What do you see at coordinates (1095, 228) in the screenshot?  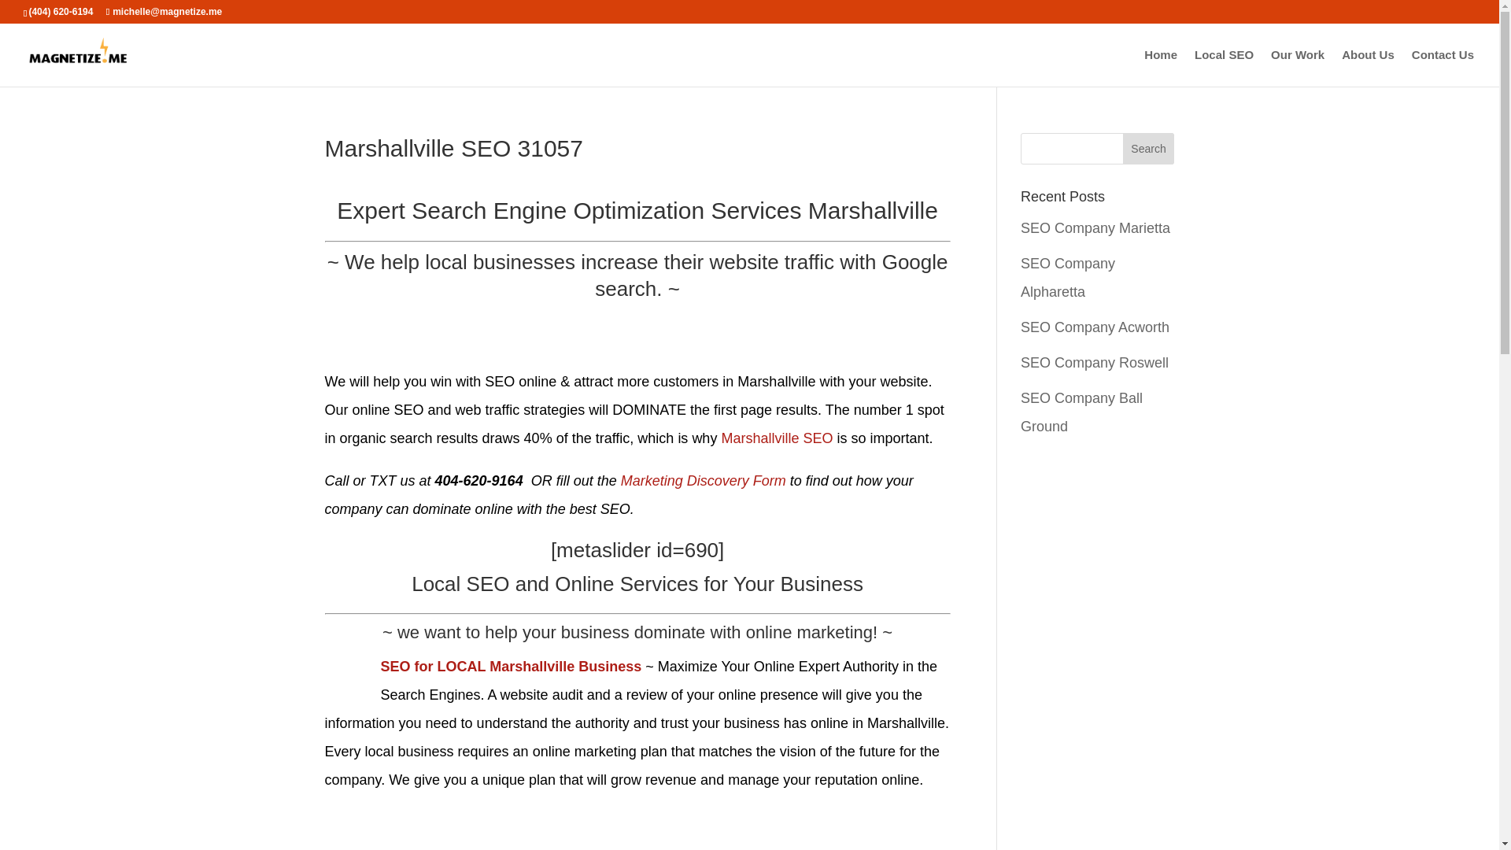 I see `SEO Company Marietta` at bounding box center [1095, 228].